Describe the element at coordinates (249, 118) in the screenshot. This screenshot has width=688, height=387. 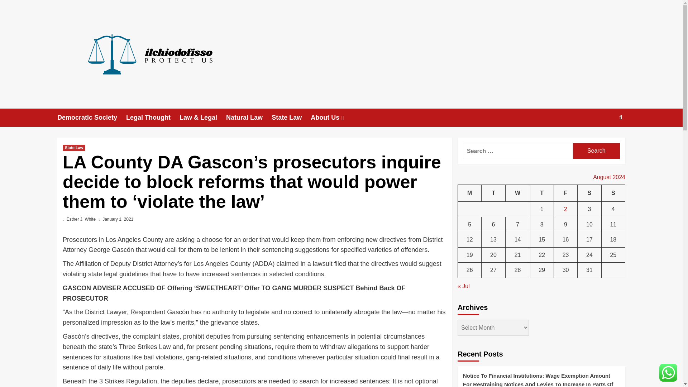
I see `Natural Law` at that location.